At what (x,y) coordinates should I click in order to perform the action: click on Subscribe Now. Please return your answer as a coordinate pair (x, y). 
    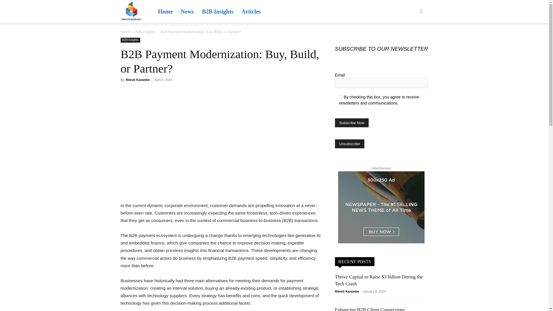
    Looking at the image, I should click on (351, 123).